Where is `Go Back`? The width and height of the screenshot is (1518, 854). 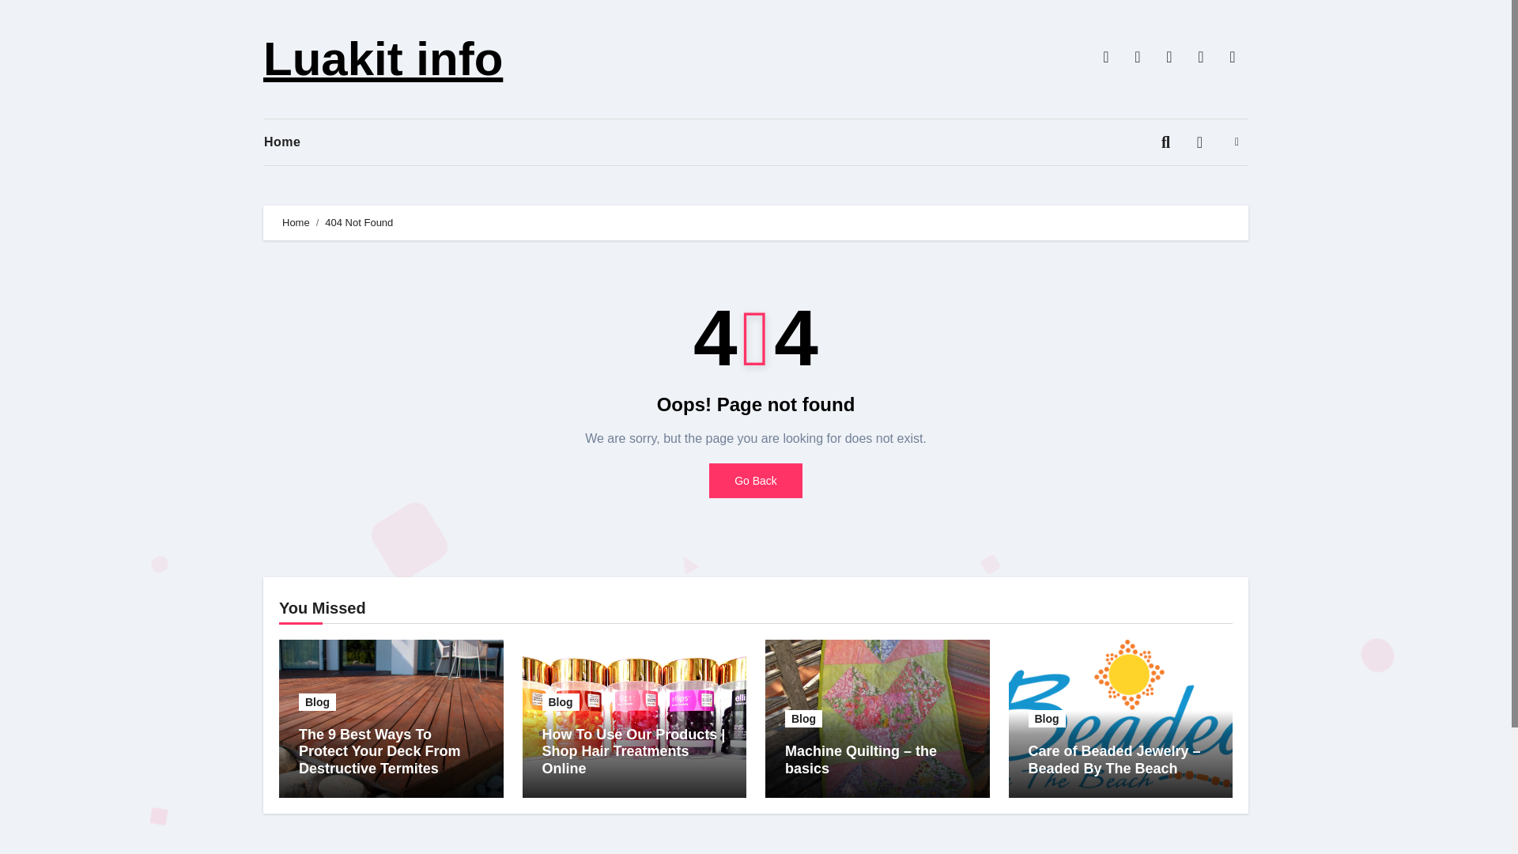 Go Back is located at coordinates (756, 481).